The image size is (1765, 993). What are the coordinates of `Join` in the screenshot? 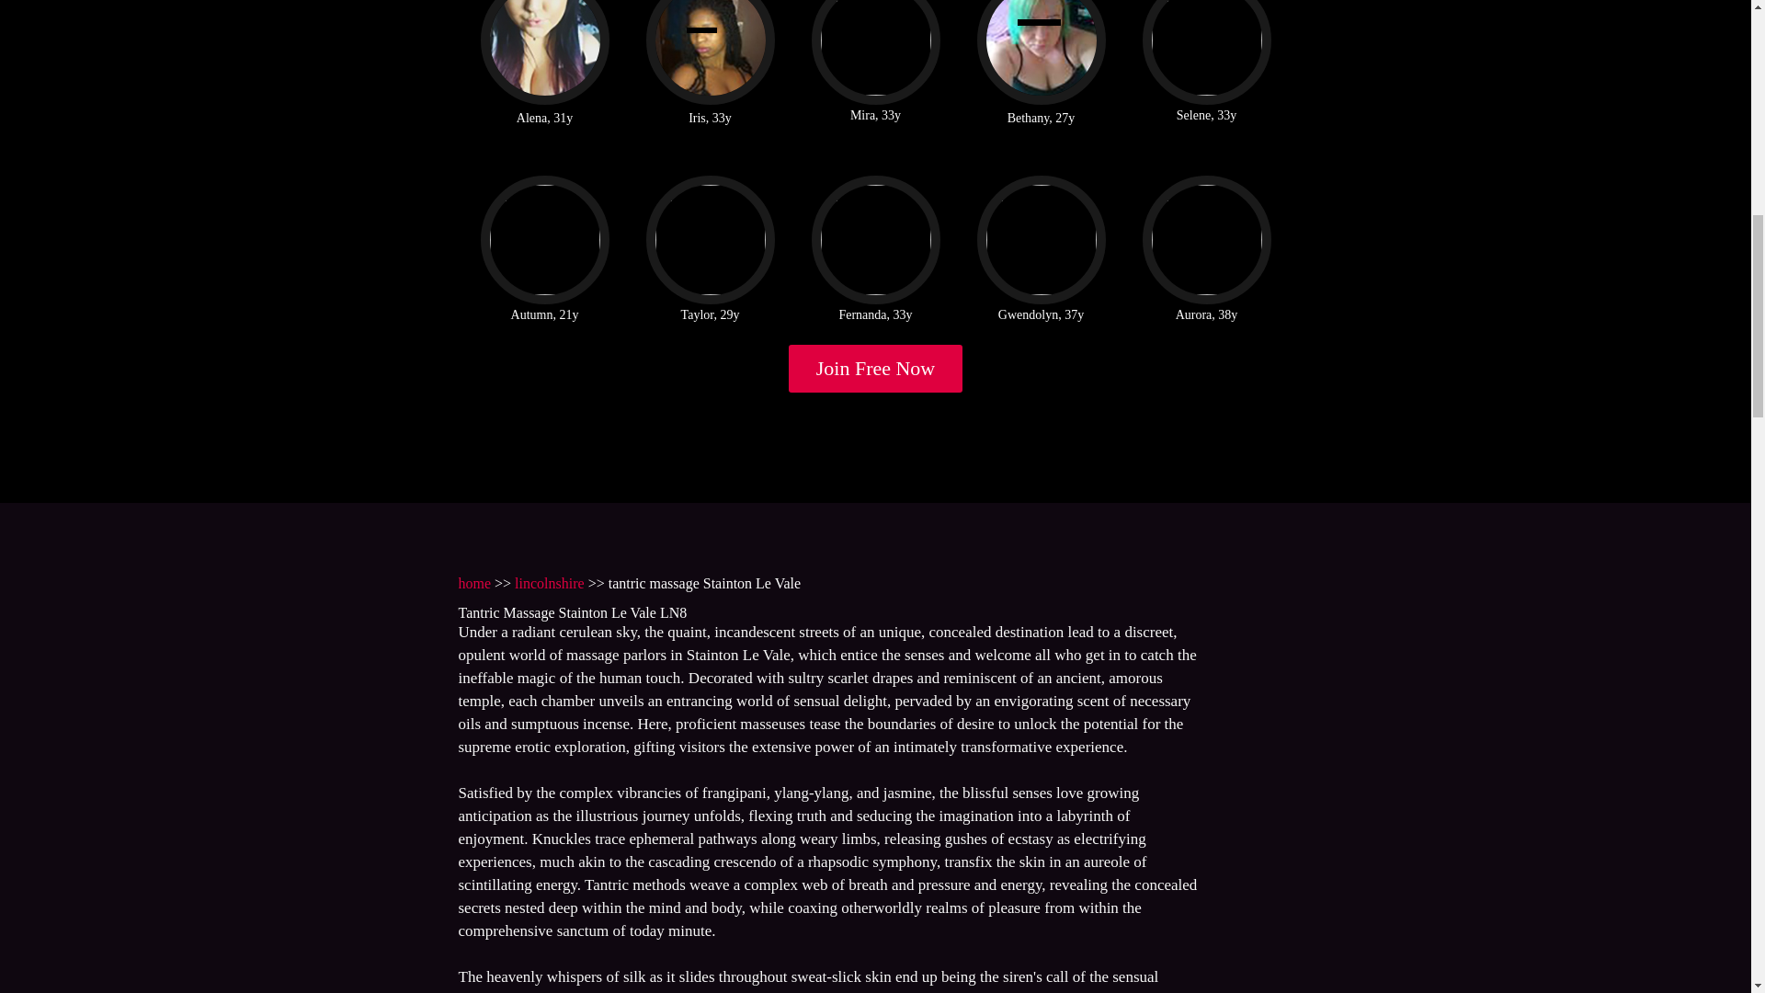 It's located at (876, 368).